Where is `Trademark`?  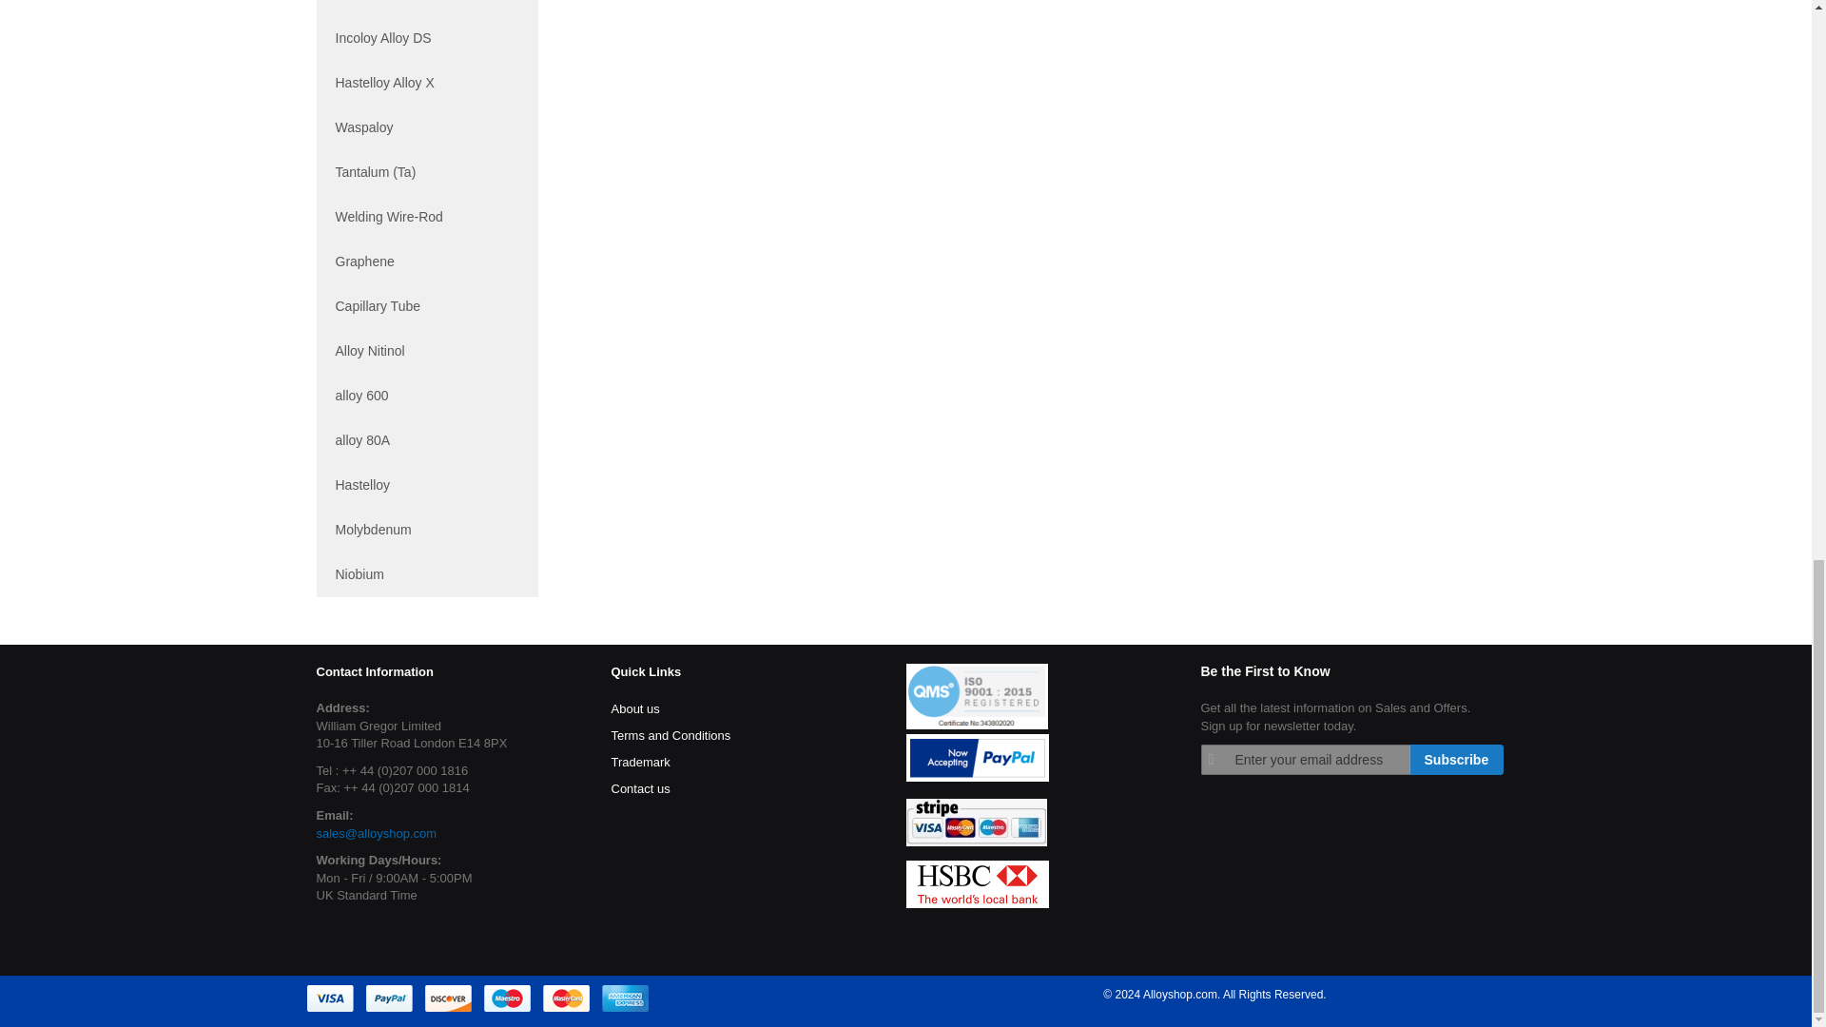 Trademark is located at coordinates (639, 762).